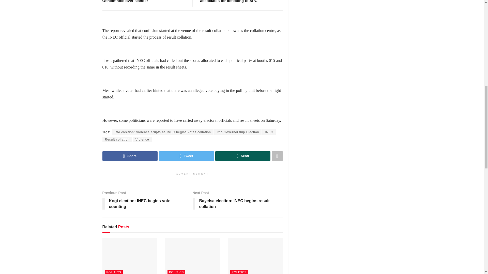 The height and width of the screenshot is (274, 488). Describe the element at coordinates (163, 132) in the screenshot. I see `Imo election: Violence erupts as INEC begins votes collation` at that location.